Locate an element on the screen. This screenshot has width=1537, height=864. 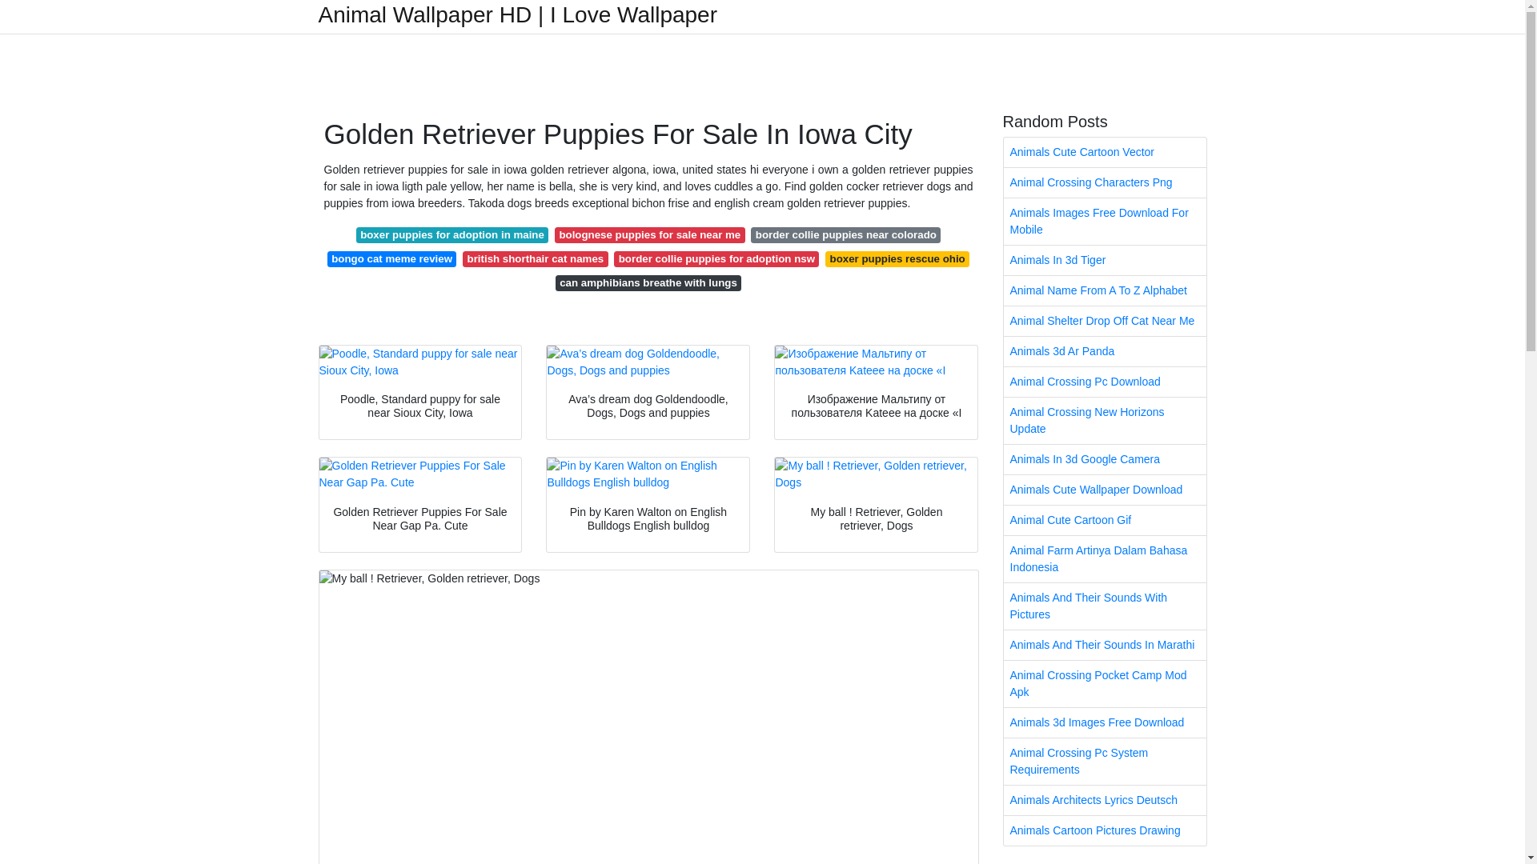
Animal Shelter Drop Off Cat Near Me is located at coordinates (1105, 322).